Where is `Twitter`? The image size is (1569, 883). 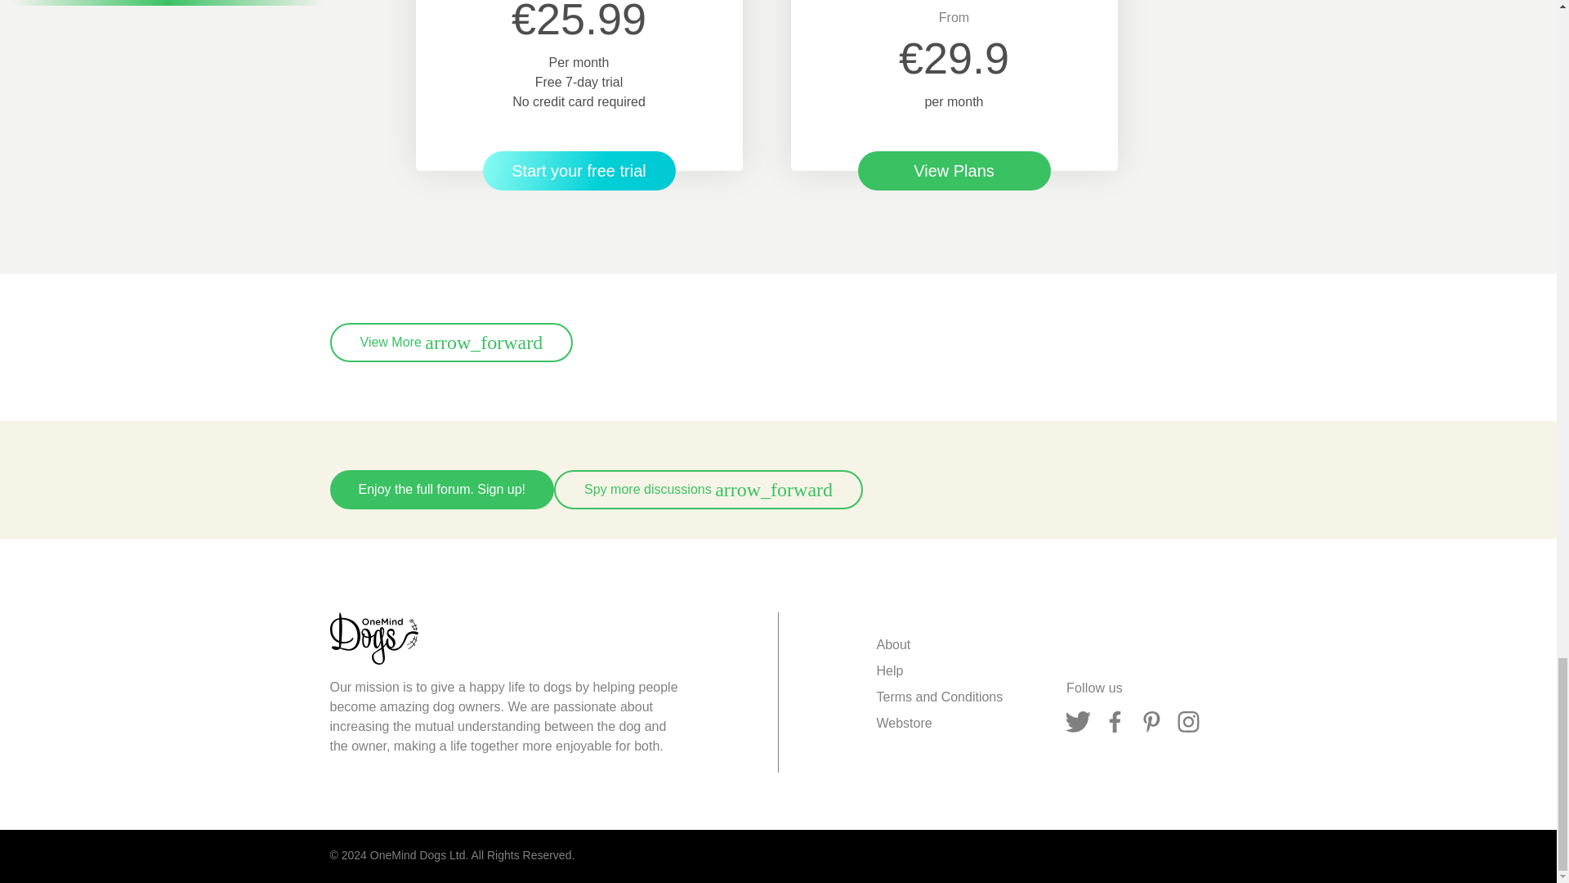
Twitter is located at coordinates (1079, 722).